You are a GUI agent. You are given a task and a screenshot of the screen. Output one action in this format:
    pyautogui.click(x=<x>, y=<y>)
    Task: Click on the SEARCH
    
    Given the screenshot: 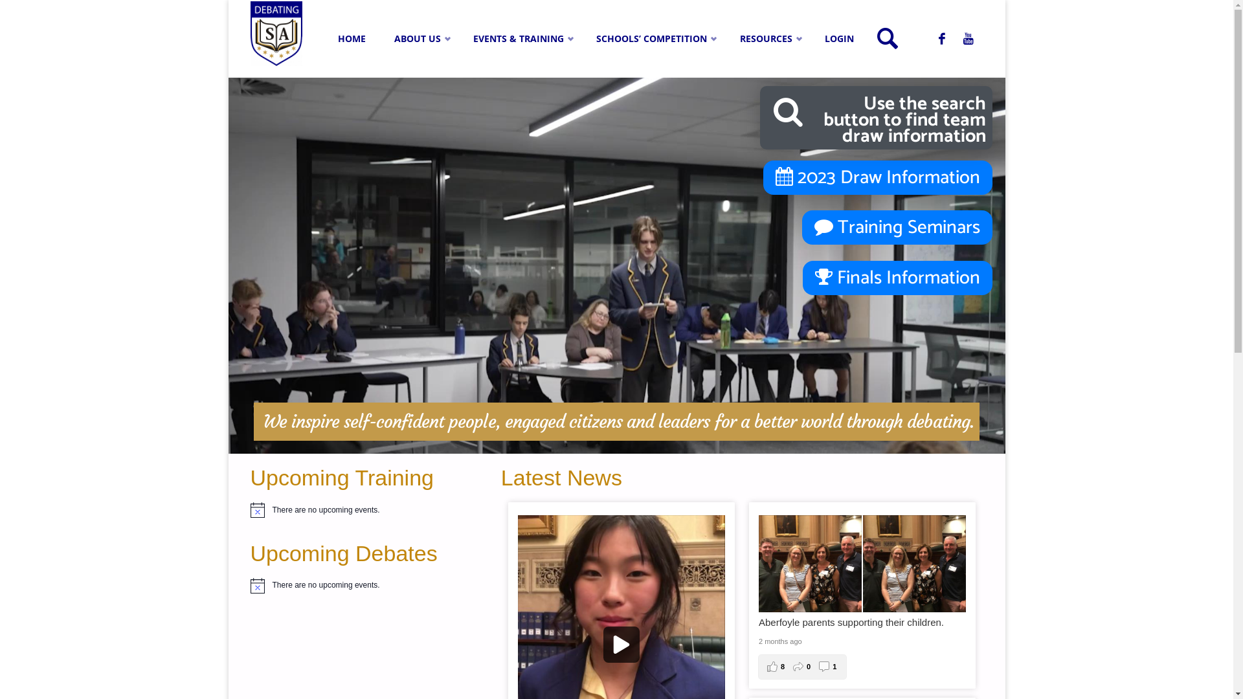 What is the action you would take?
    pyautogui.click(x=888, y=39)
    